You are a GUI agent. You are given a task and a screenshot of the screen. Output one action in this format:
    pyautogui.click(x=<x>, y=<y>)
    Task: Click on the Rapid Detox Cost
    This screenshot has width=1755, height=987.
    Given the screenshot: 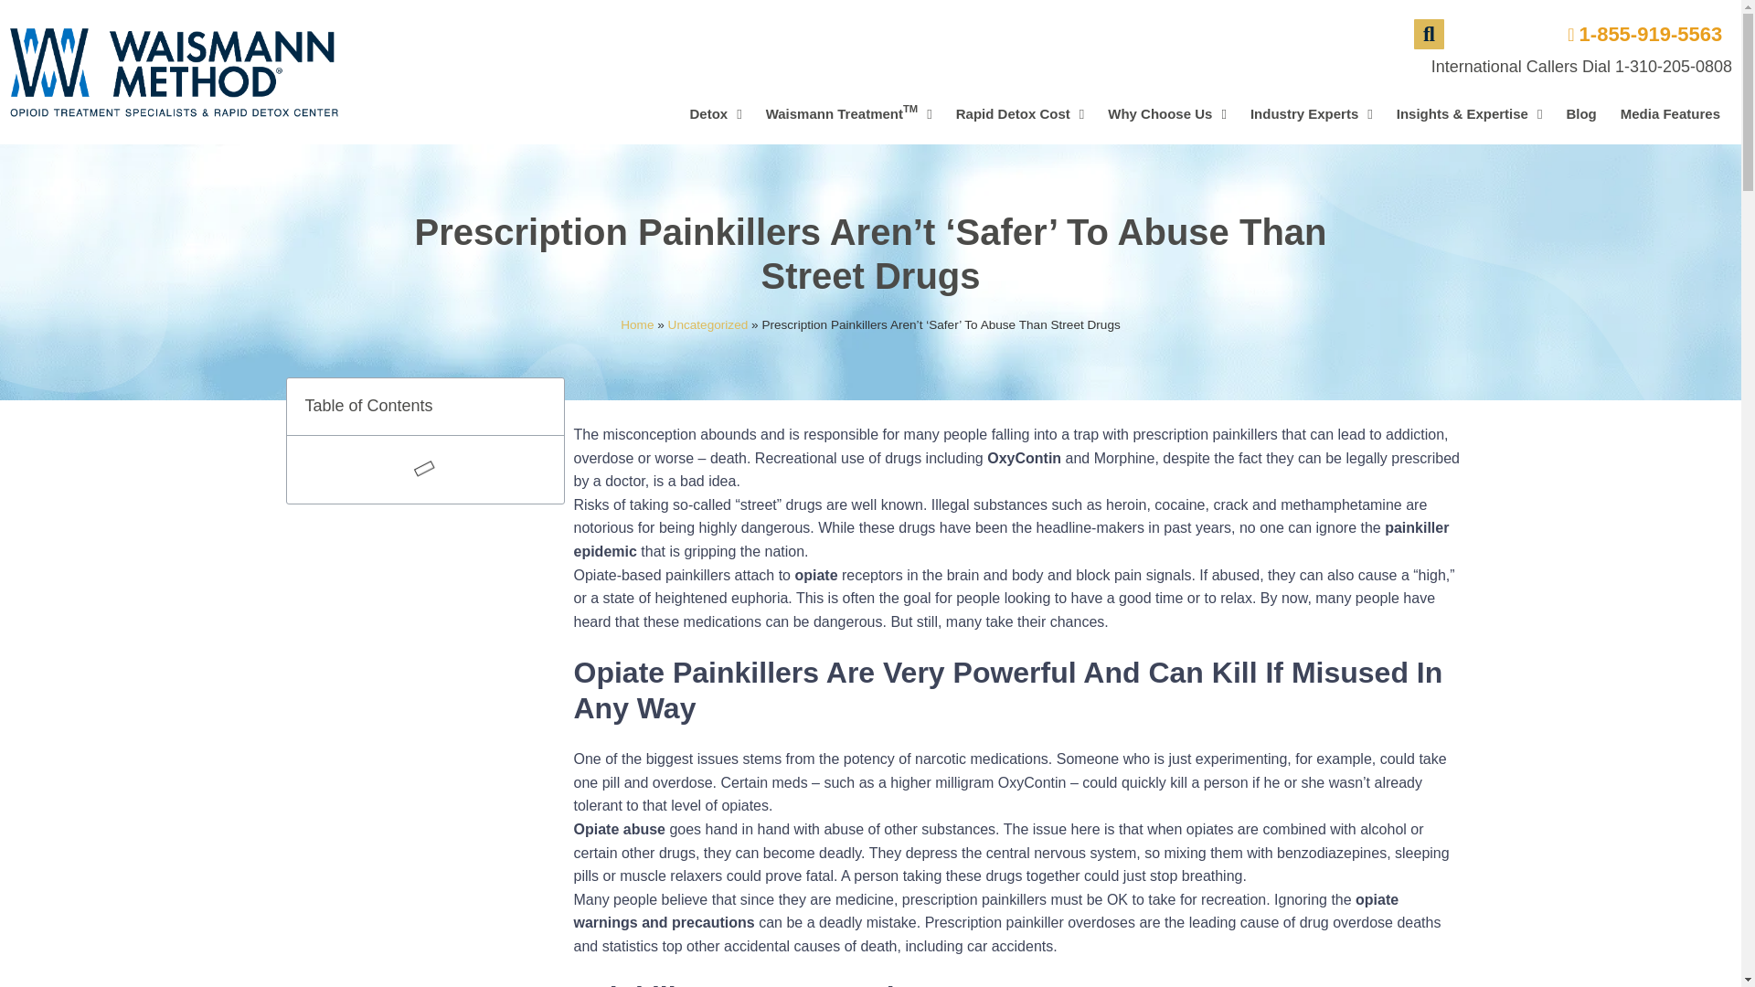 What is the action you would take?
    pyautogui.click(x=848, y=113)
    